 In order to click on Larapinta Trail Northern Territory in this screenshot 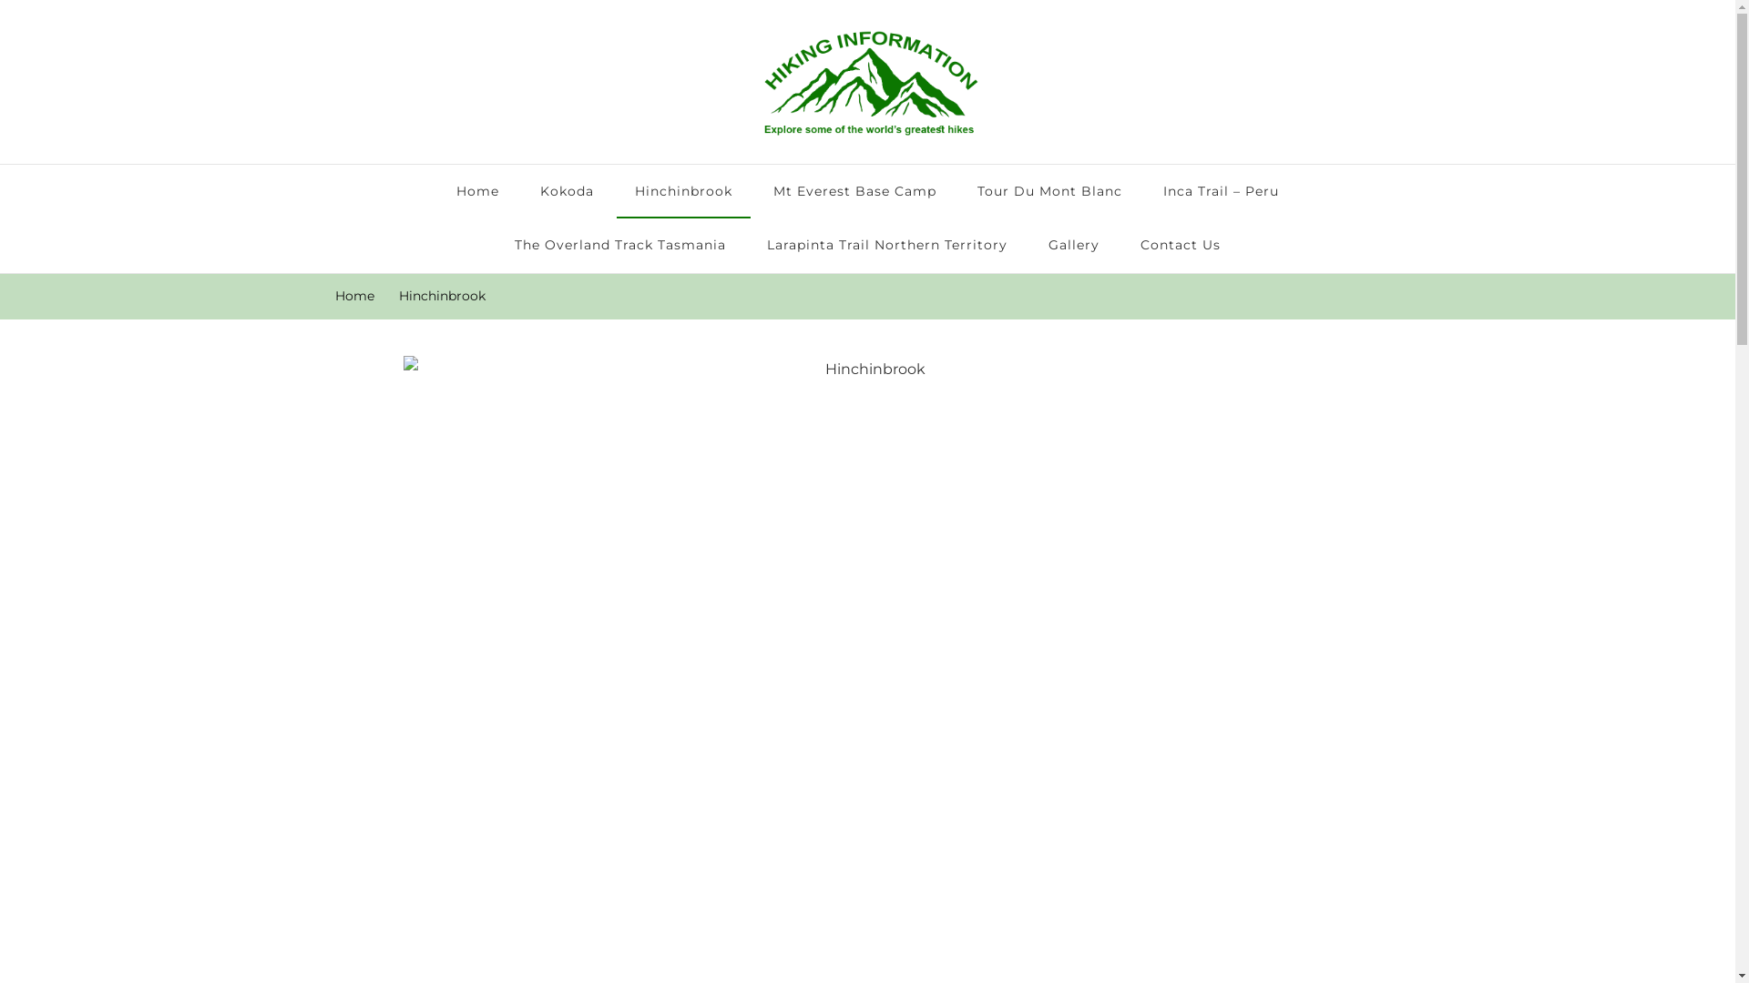, I will do `click(887, 246)`.